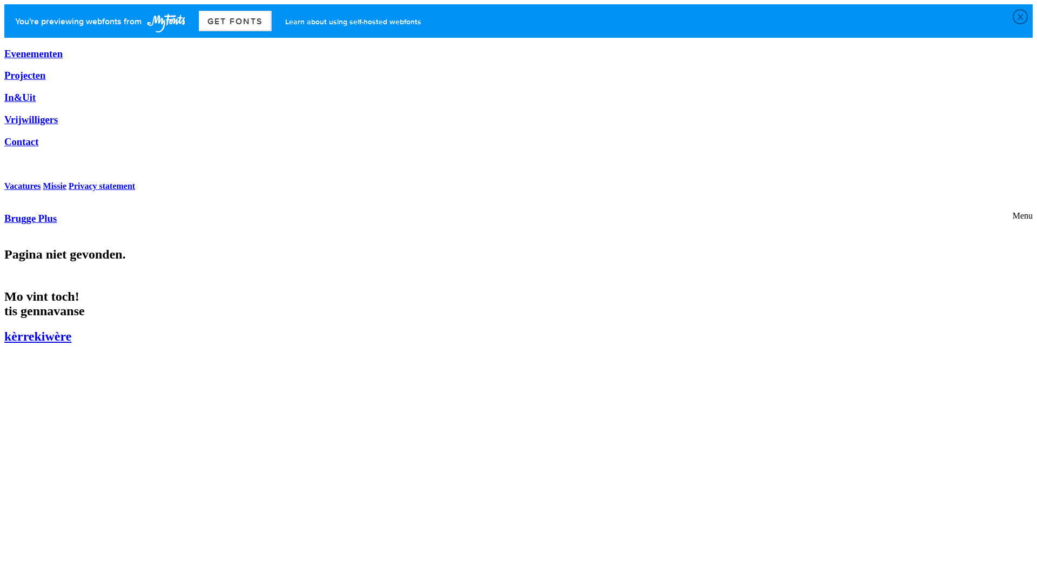 The image size is (1037, 583). Describe the element at coordinates (25, 76) in the screenshot. I see `Projecten` at that location.